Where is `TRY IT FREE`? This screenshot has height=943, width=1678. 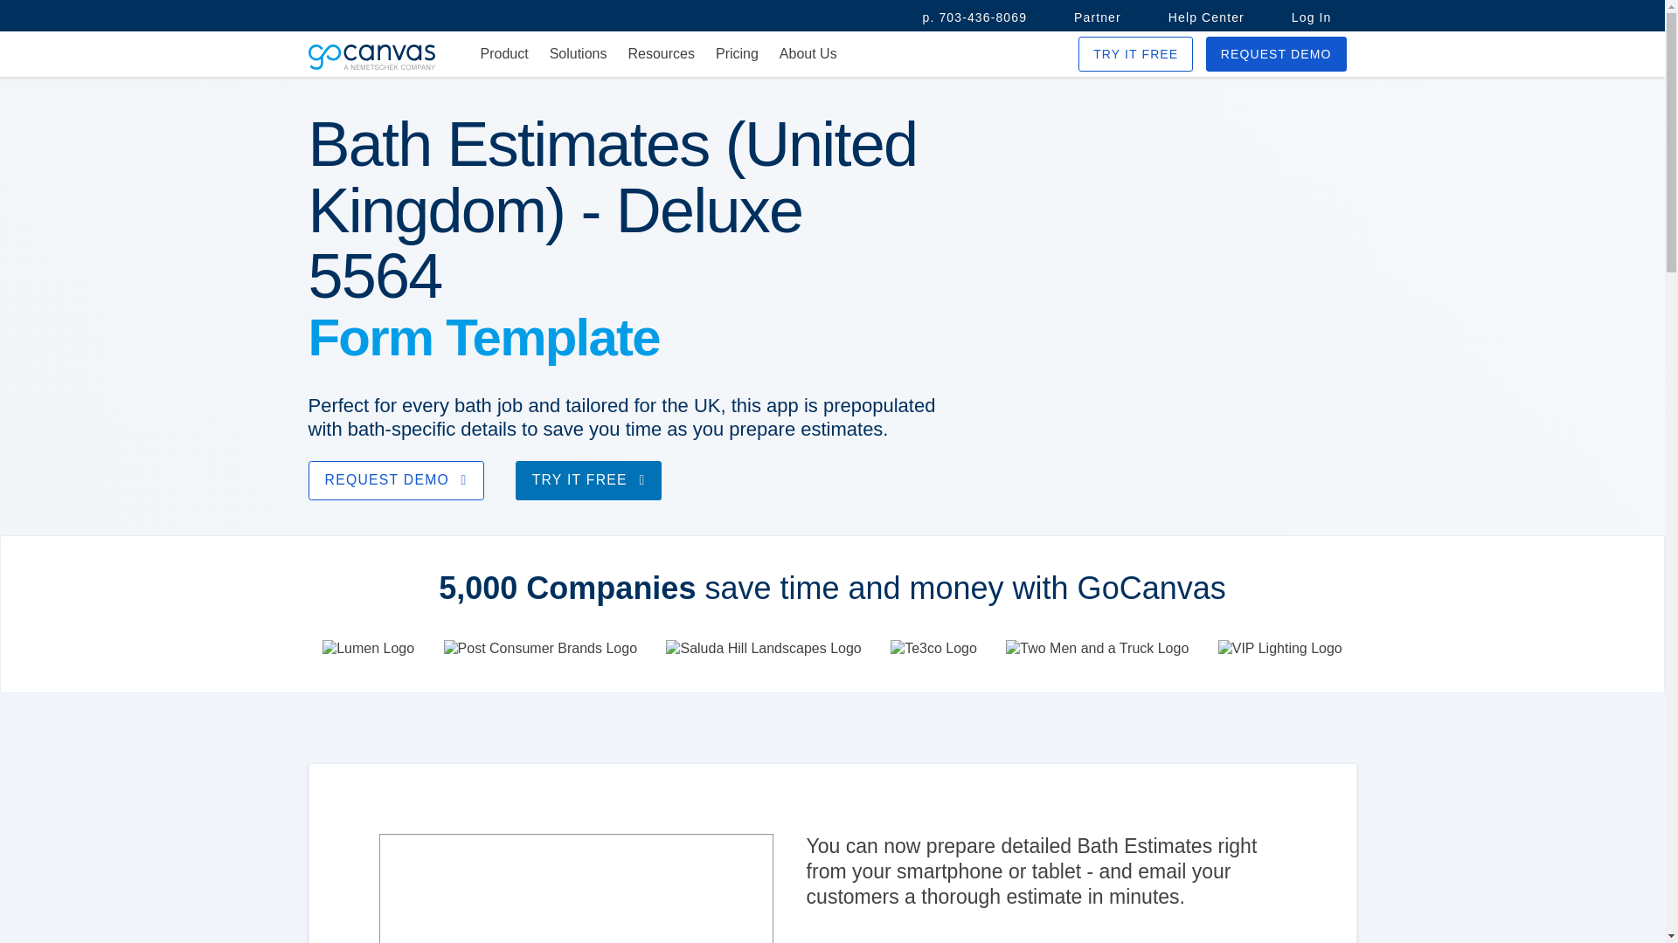
TRY IT FREE is located at coordinates (1136, 54).